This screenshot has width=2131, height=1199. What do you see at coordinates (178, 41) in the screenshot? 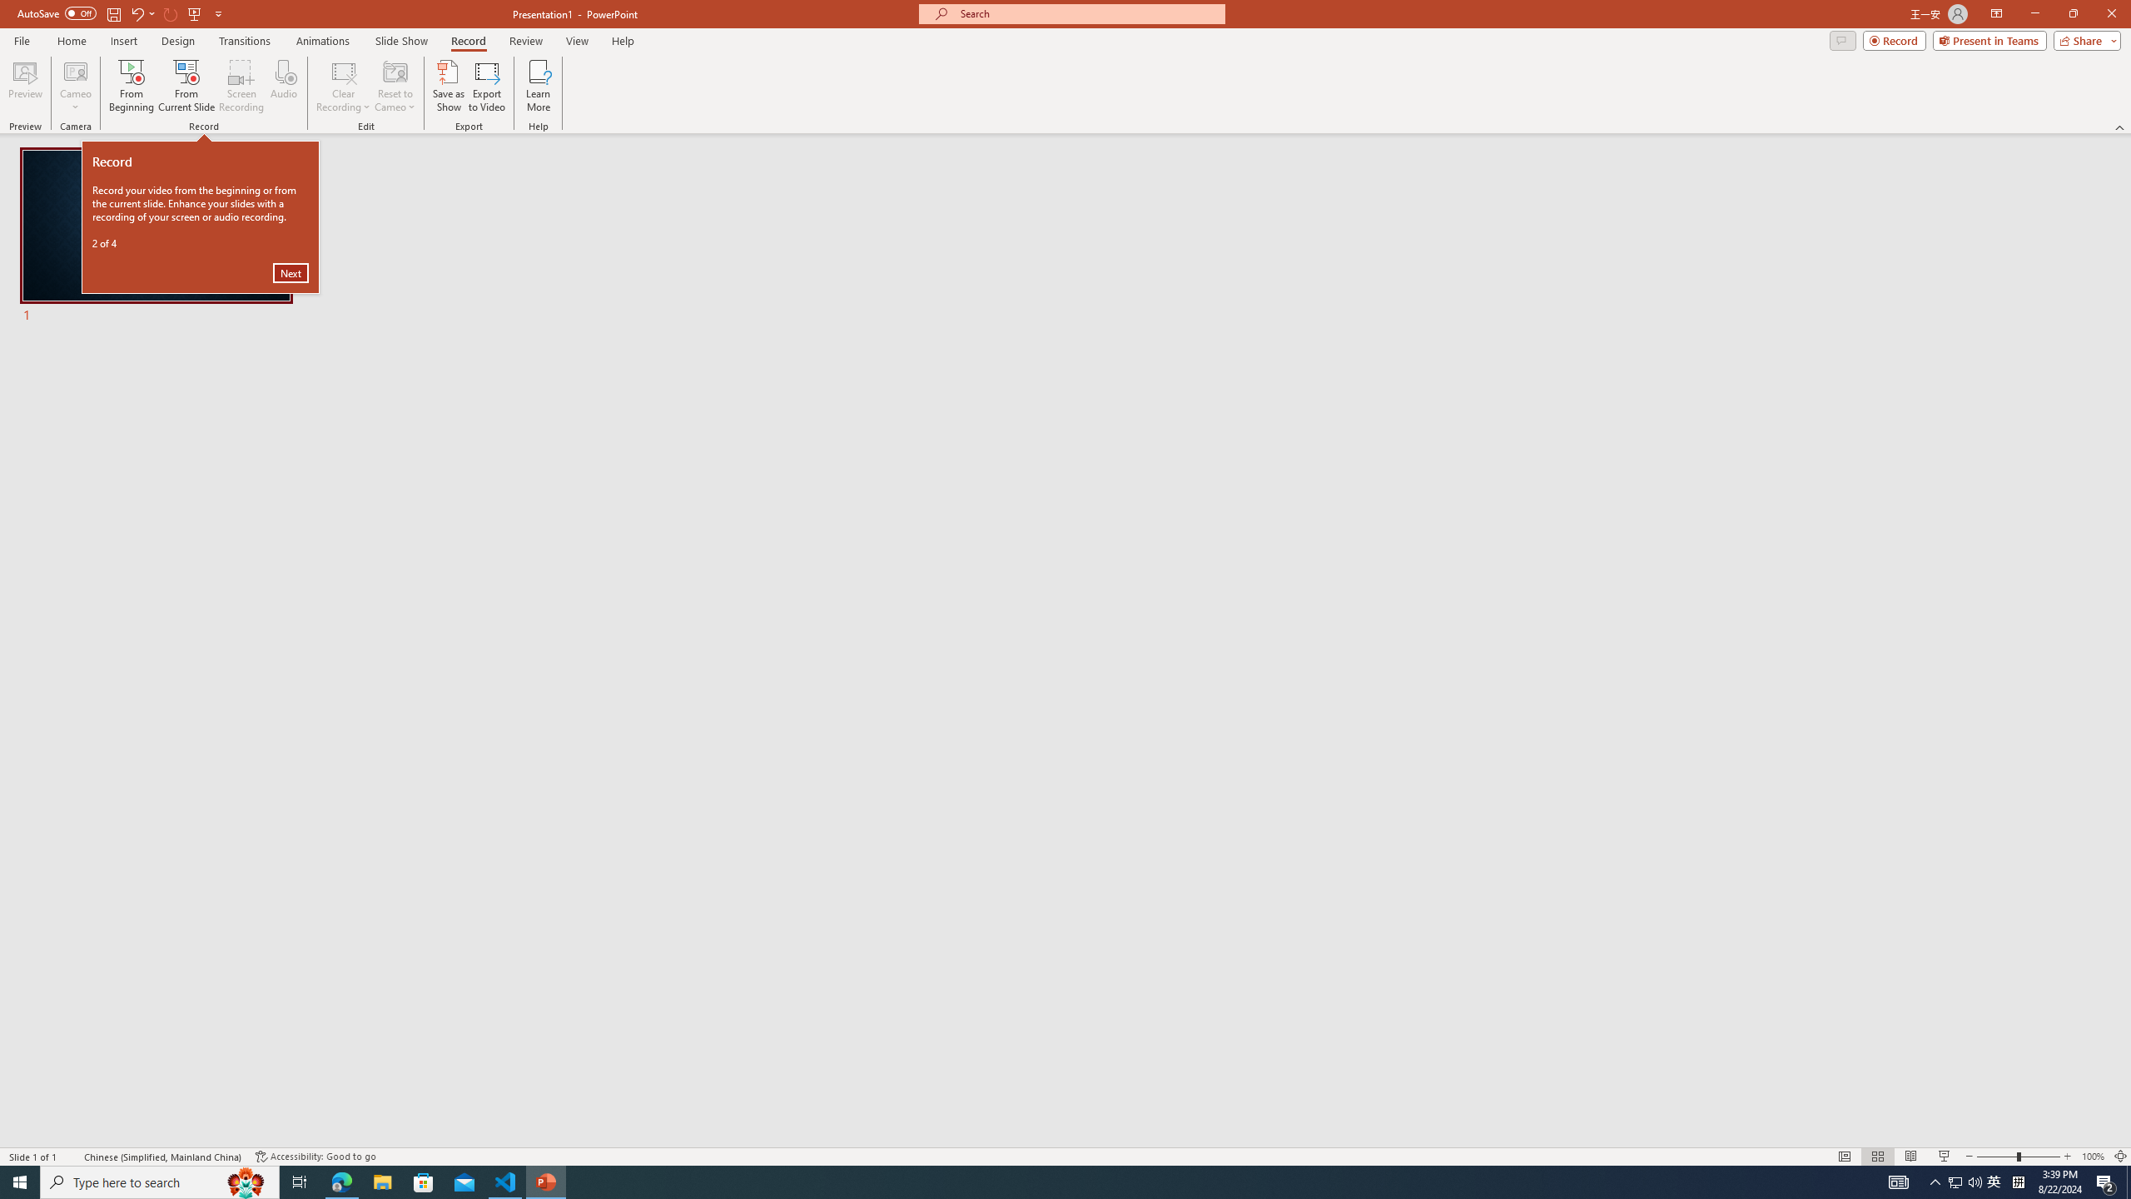
I see `Design` at bounding box center [178, 41].